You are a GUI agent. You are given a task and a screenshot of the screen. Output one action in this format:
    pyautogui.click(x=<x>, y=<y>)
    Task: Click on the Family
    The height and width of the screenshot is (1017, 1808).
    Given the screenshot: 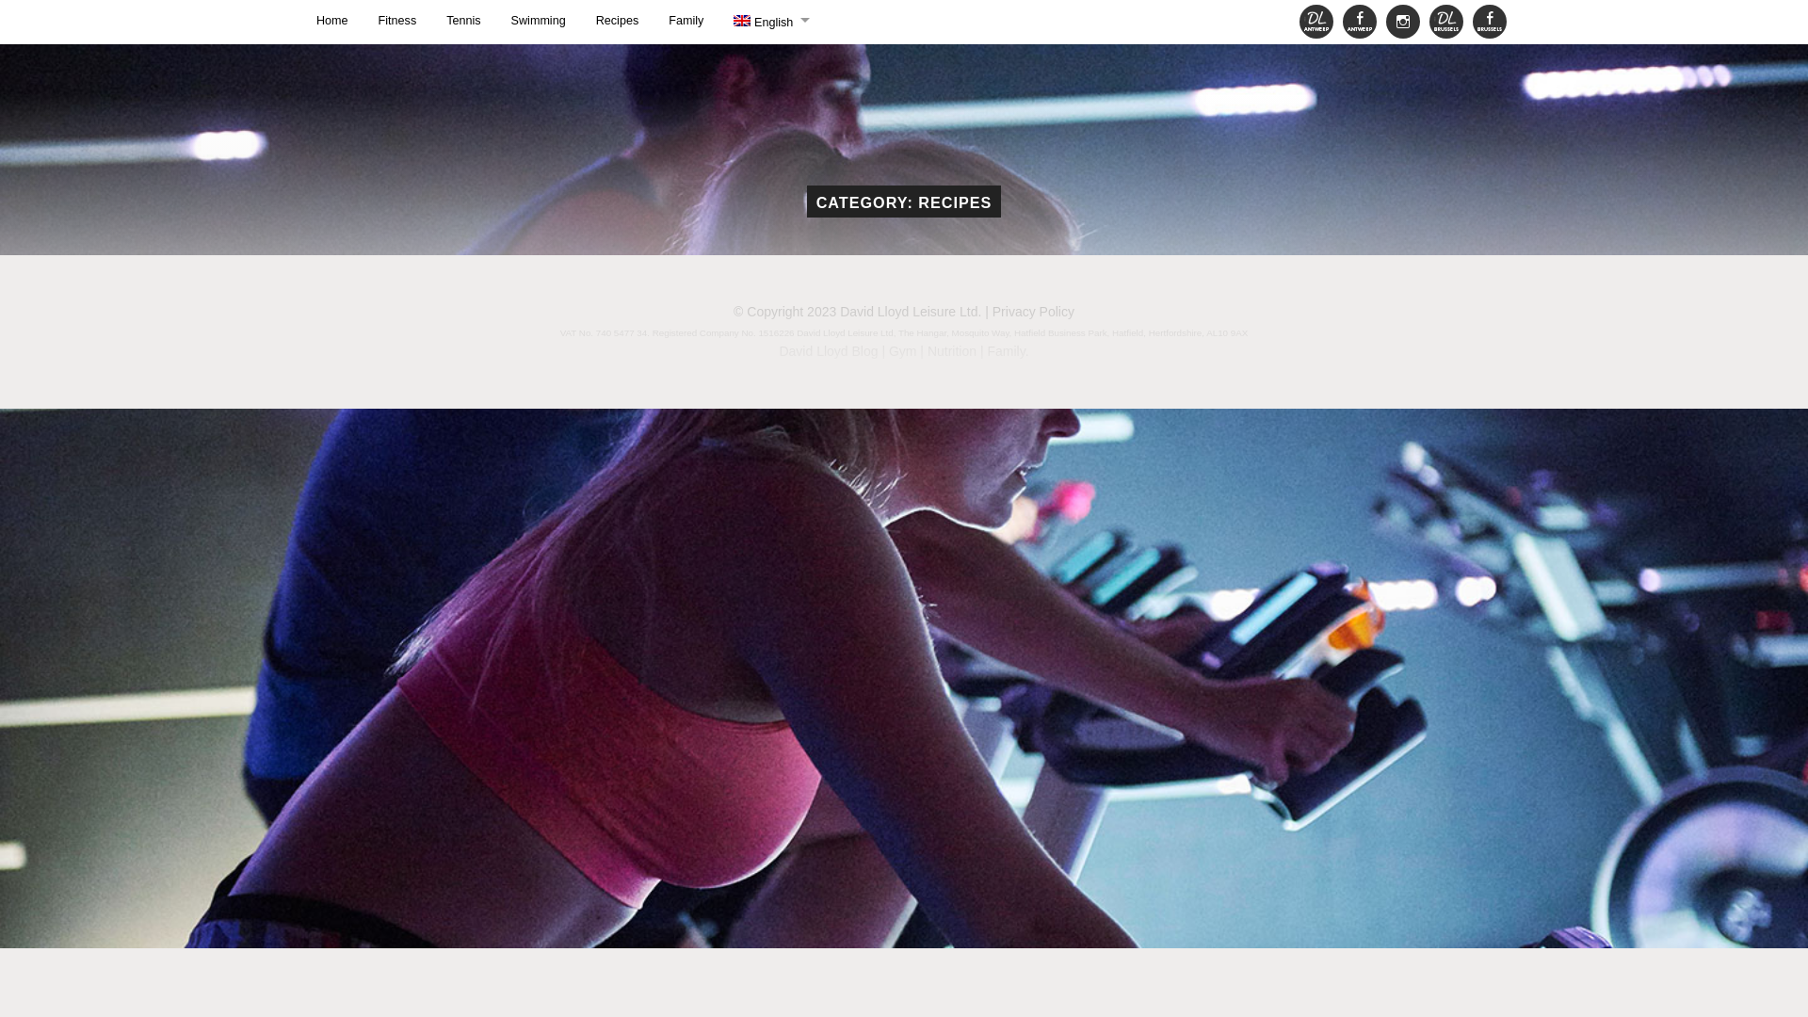 What is the action you would take?
    pyautogui.click(x=686, y=21)
    